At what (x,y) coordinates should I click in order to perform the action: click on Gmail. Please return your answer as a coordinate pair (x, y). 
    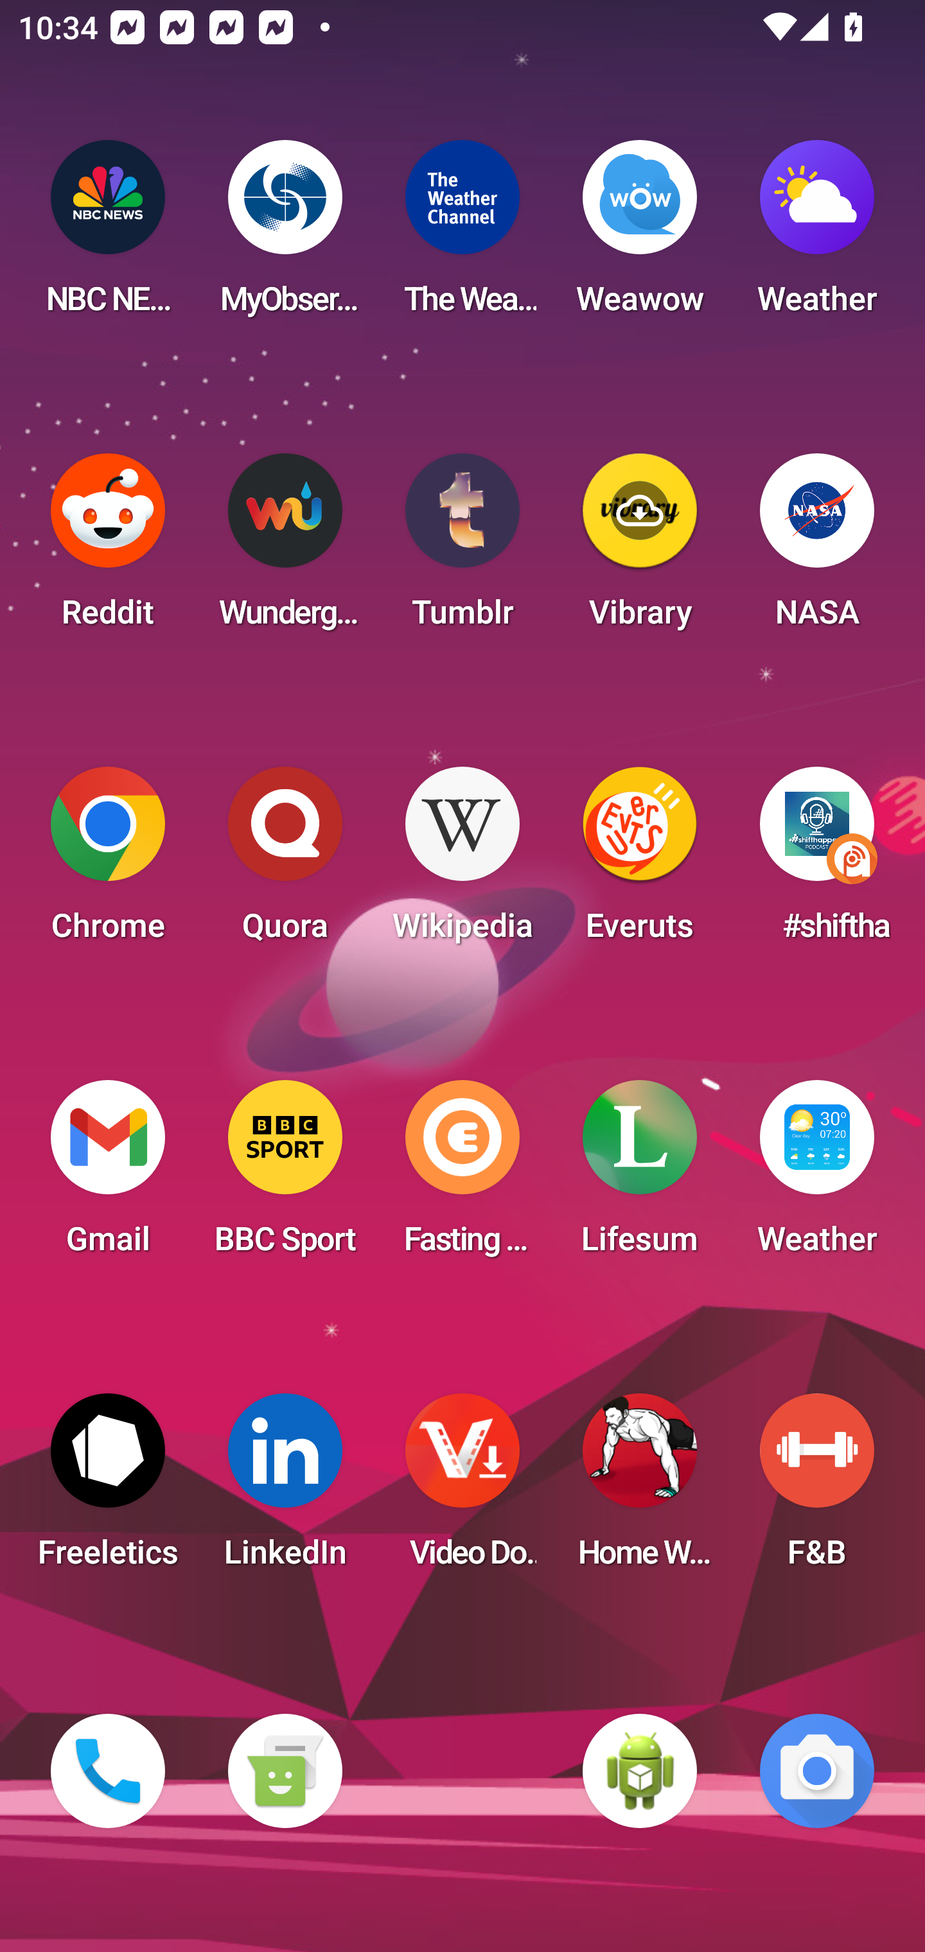
    Looking at the image, I should click on (108, 1175).